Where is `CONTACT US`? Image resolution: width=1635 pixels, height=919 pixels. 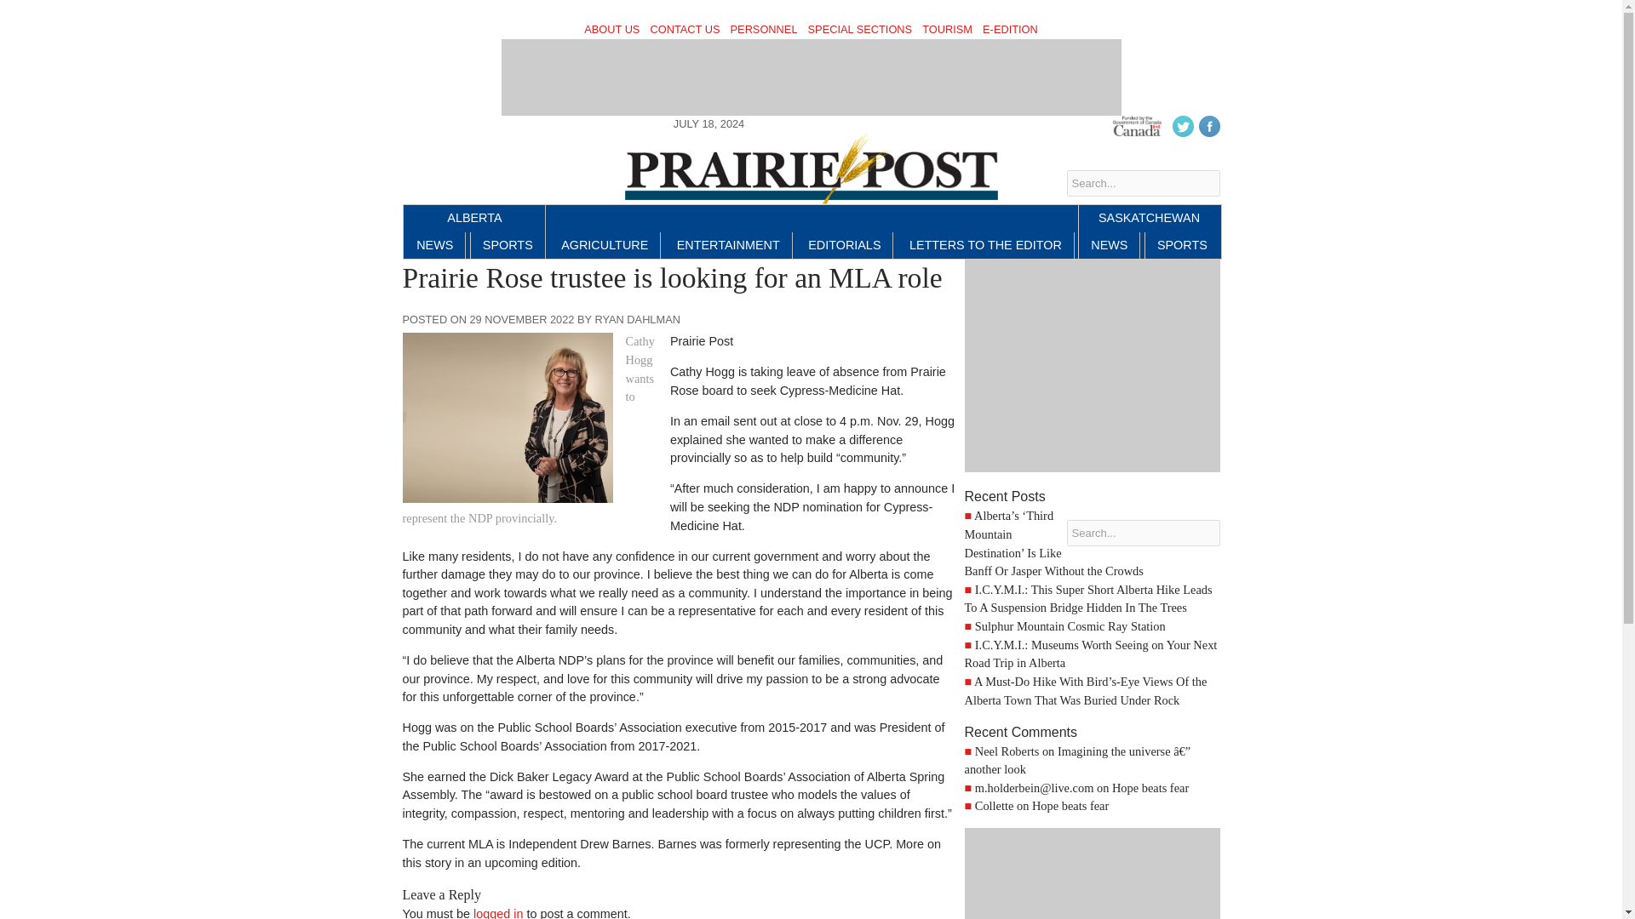
CONTACT US is located at coordinates (685, 29).